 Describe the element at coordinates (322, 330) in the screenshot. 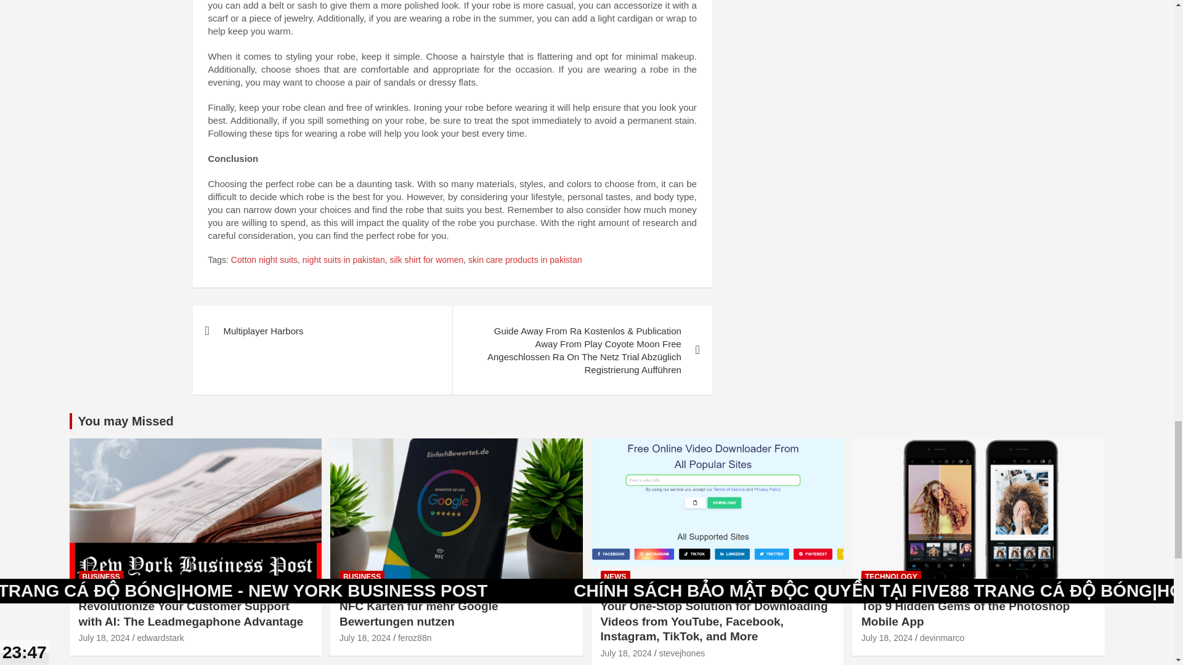

I see `Multiplayer Harbors` at that location.